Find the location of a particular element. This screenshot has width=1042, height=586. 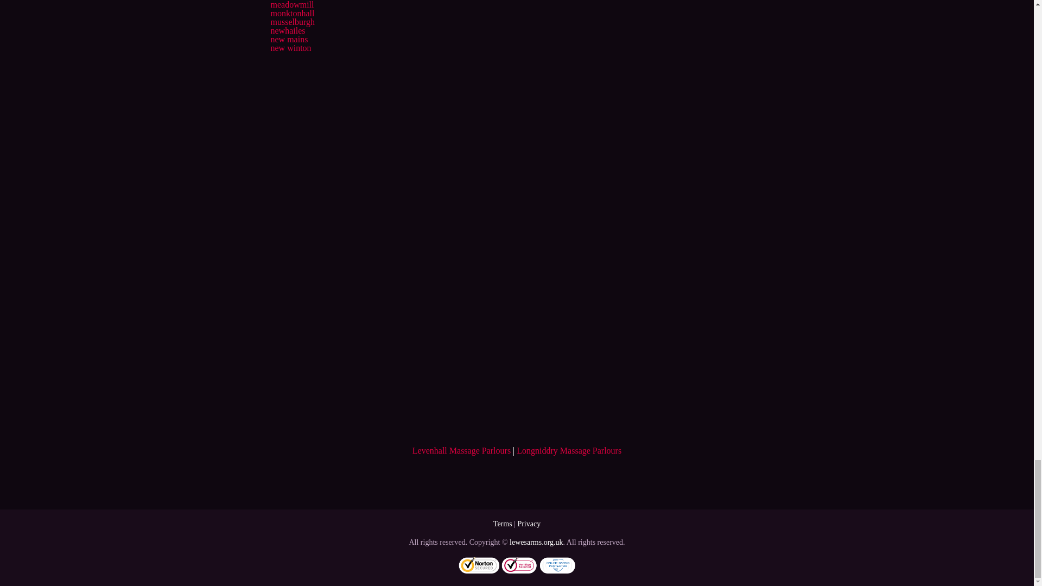

Longniddry Massage Parlours is located at coordinates (569, 450).